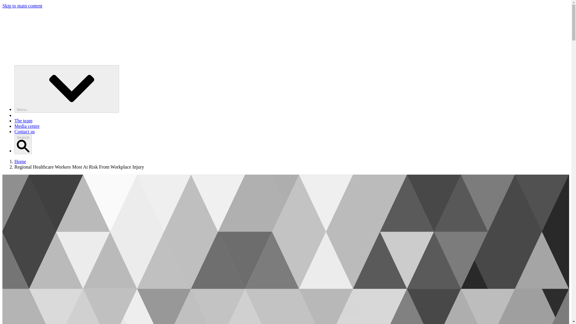 The width and height of the screenshot is (576, 324). What do you see at coordinates (22, 6) in the screenshot?
I see `Skip to main content` at bounding box center [22, 6].